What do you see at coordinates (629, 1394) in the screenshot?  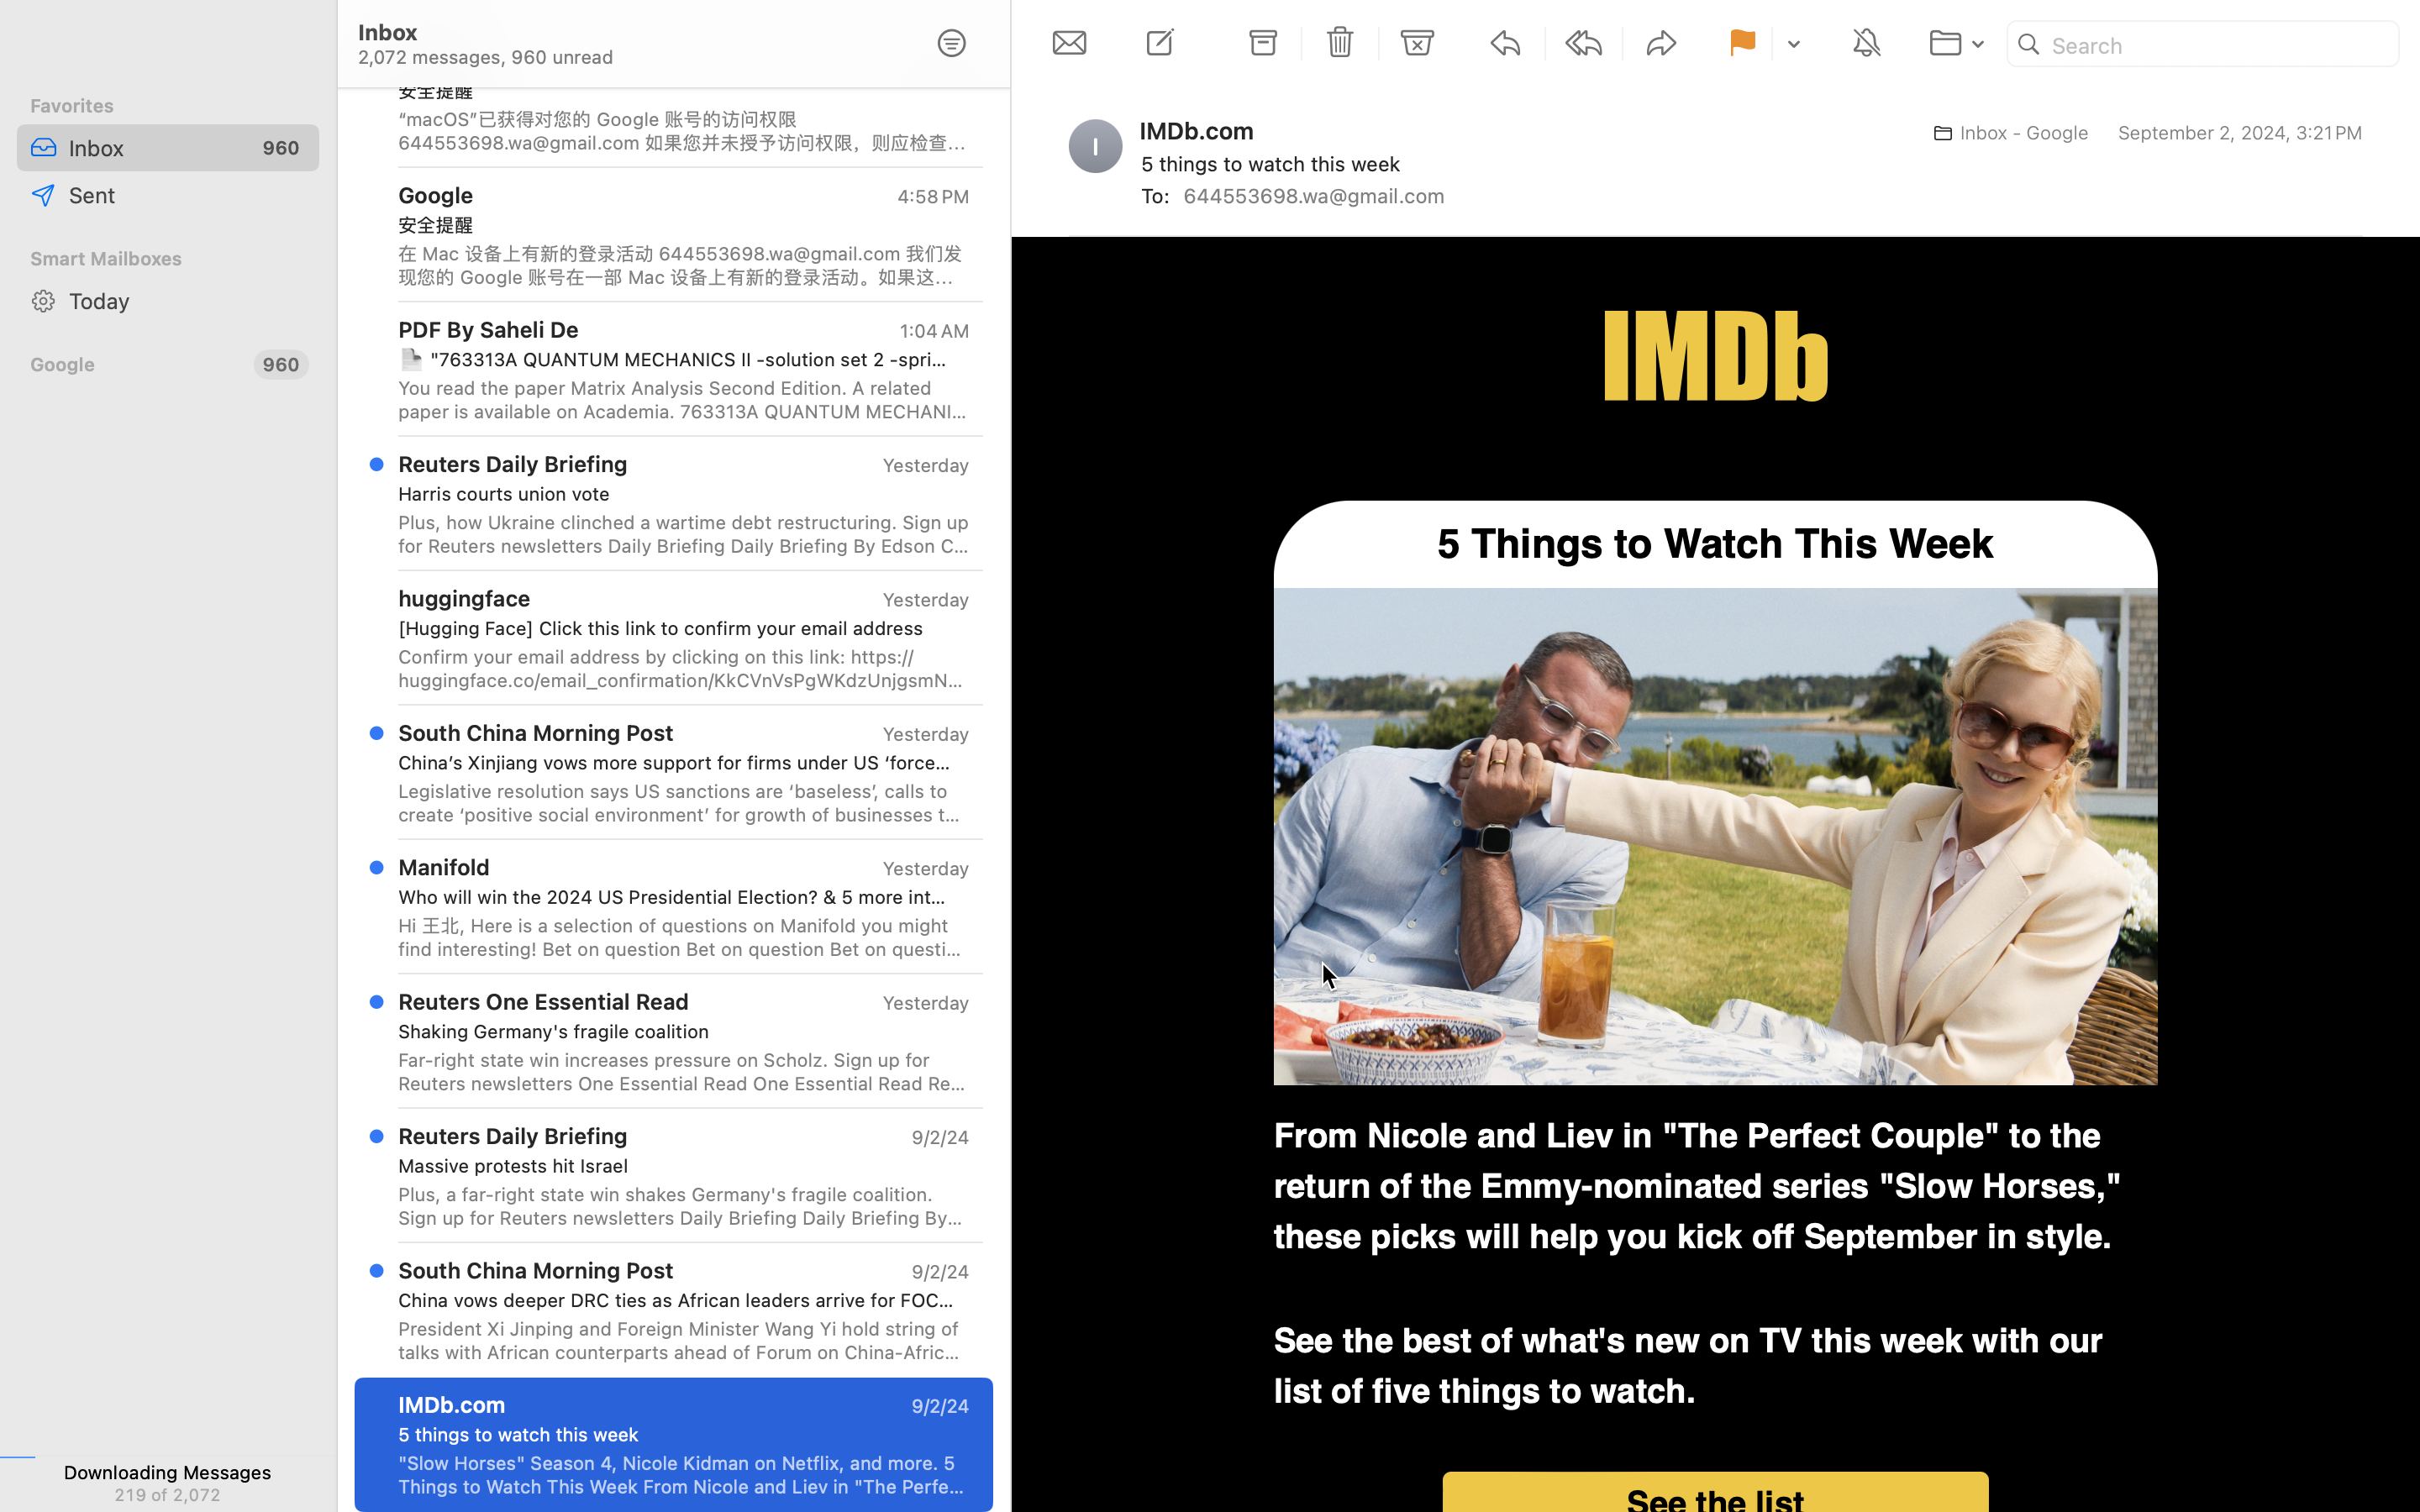 I see `Inbox` at bounding box center [629, 1394].